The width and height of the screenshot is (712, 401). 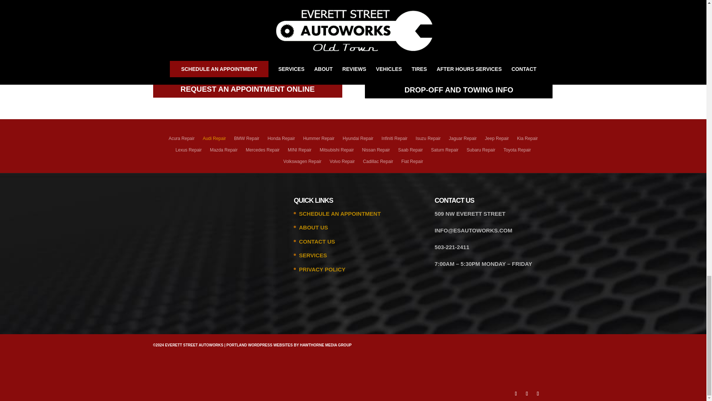 What do you see at coordinates (458, 90) in the screenshot?
I see `DROP-OFF AND TOWING INFO` at bounding box center [458, 90].